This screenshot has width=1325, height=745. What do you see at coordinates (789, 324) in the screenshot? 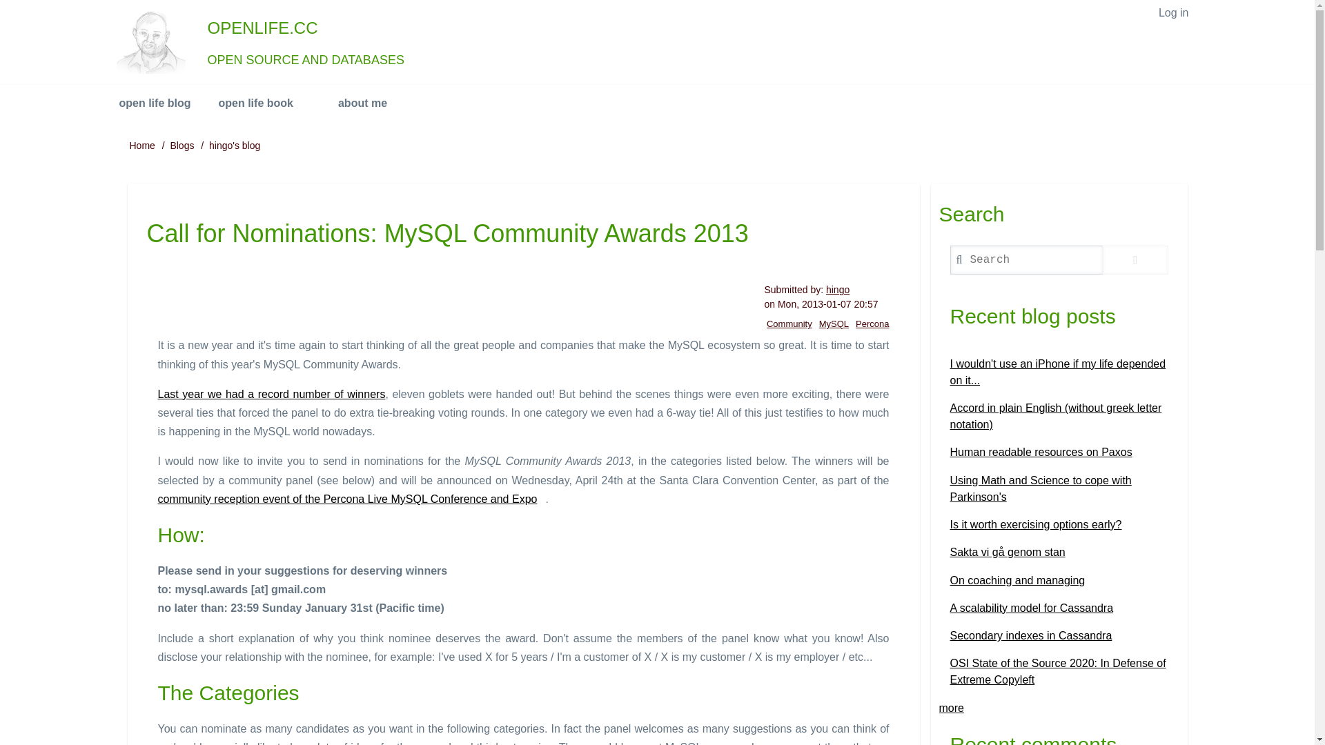
I see `Community` at bounding box center [789, 324].